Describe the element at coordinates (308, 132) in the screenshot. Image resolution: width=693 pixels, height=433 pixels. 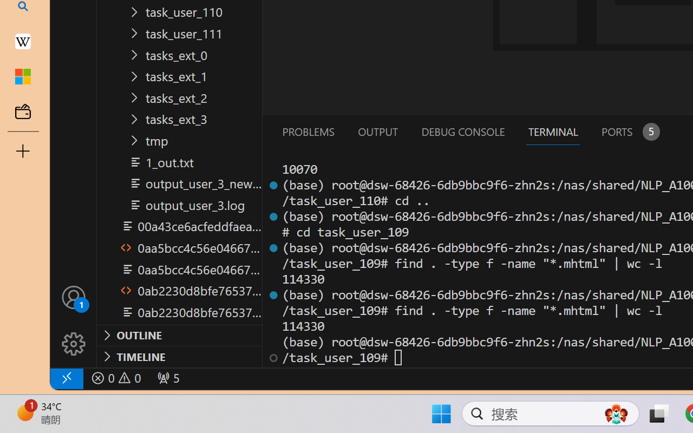
I see `Problems (Ctrl+Shift+M)` at that location.